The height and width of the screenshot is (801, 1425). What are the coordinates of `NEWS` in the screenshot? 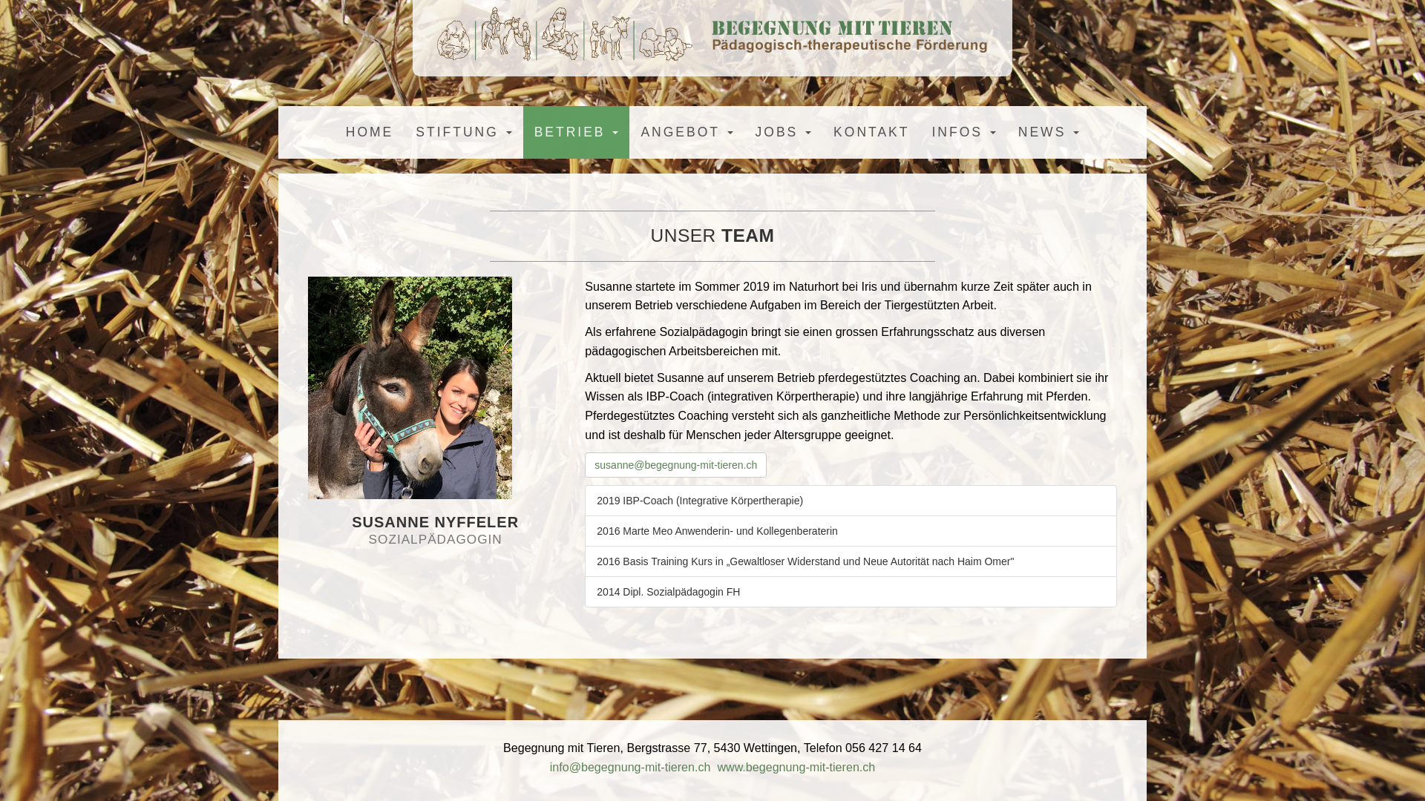 It's located at (1049, 132).